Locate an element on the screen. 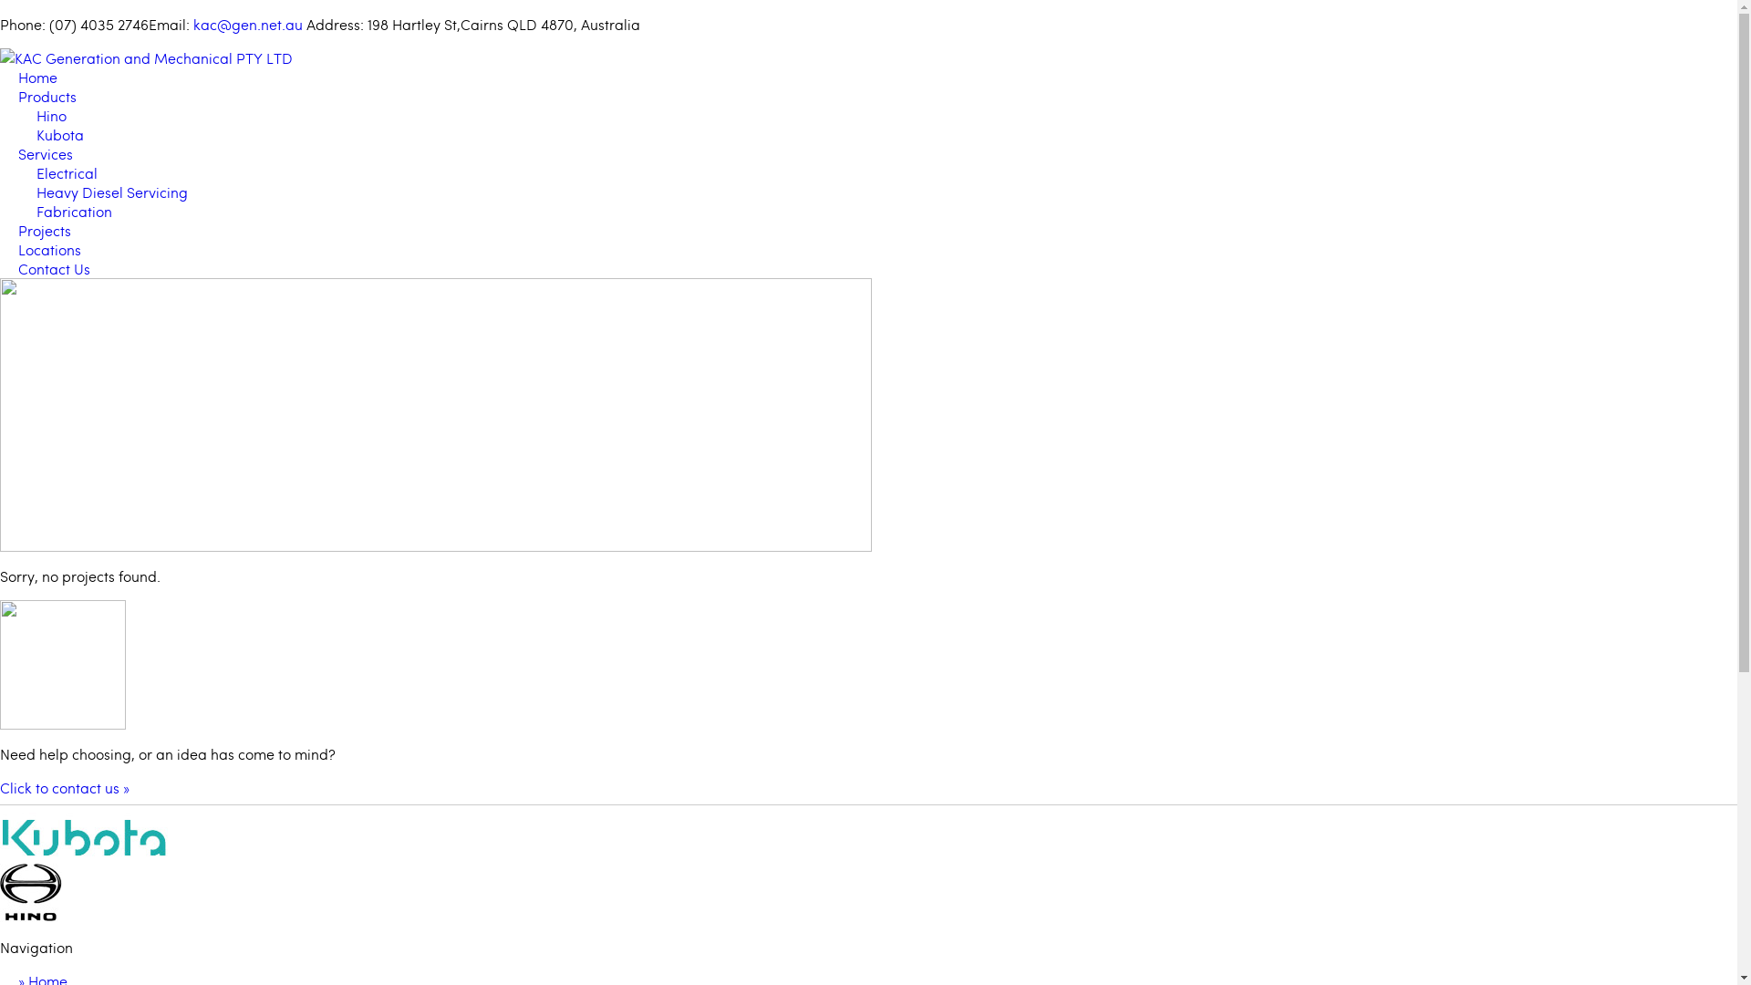 This screenshot has height=985, width=1751. Contact Us is located at coordinates (55, 268).